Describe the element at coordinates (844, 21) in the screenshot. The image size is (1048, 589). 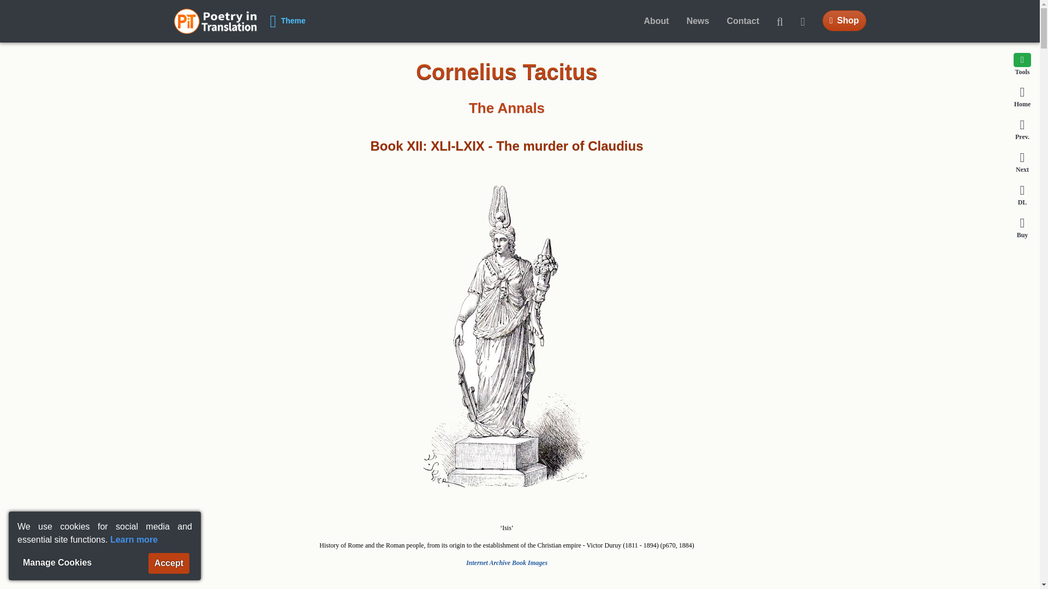
I see `Buy Print Editions` at that location.